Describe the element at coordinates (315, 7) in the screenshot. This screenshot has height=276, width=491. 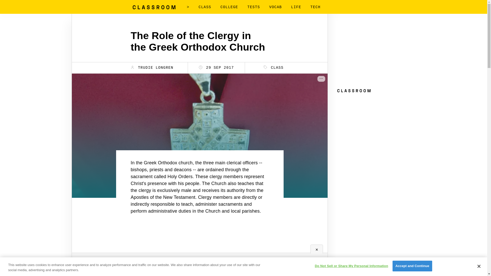
I see `TECH` at that location.